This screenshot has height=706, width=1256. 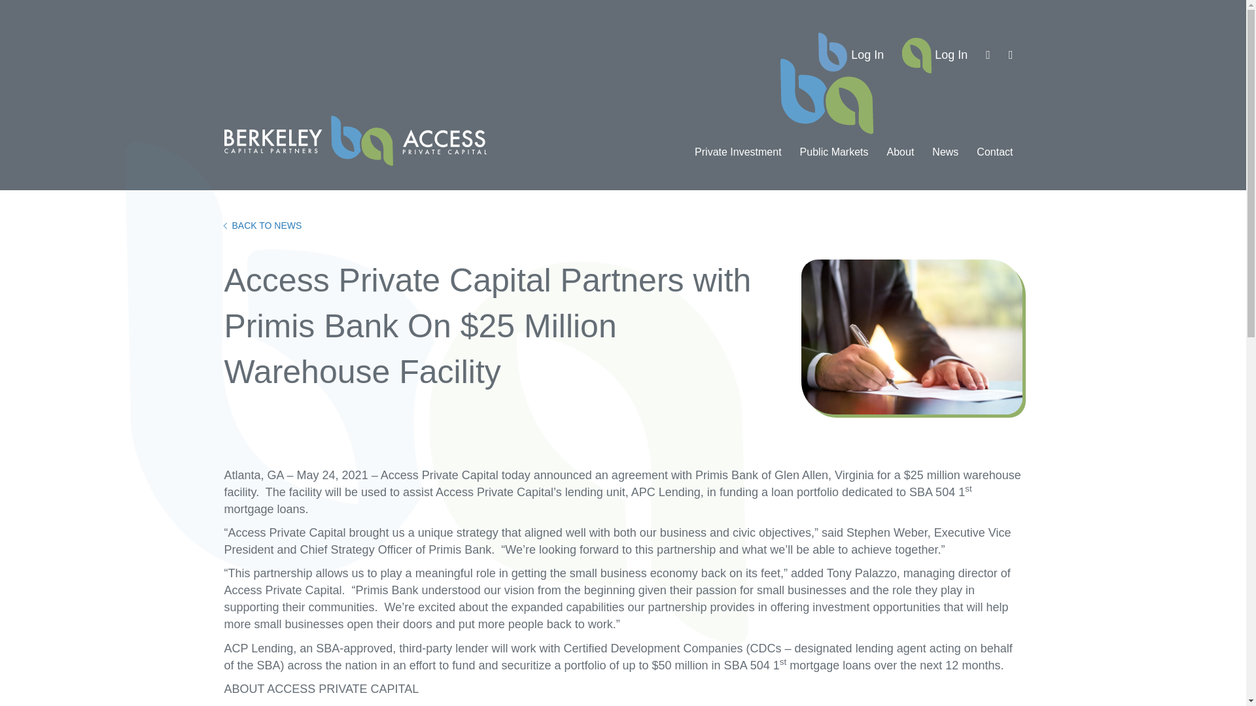 What do you see at coordinates (935, 55) in the screenshot?
I see `Log In` at bounding box center [935, 55].